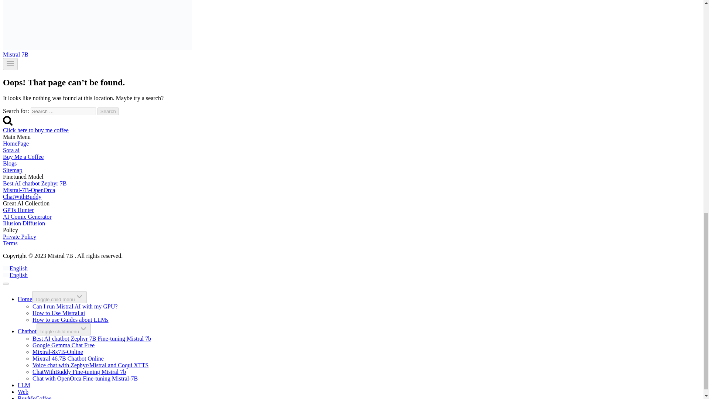 The height and width of the screenshot is (399, 709). Describe the element at coordinates (108, 111) in the screenshot. I see `Search` at that location.